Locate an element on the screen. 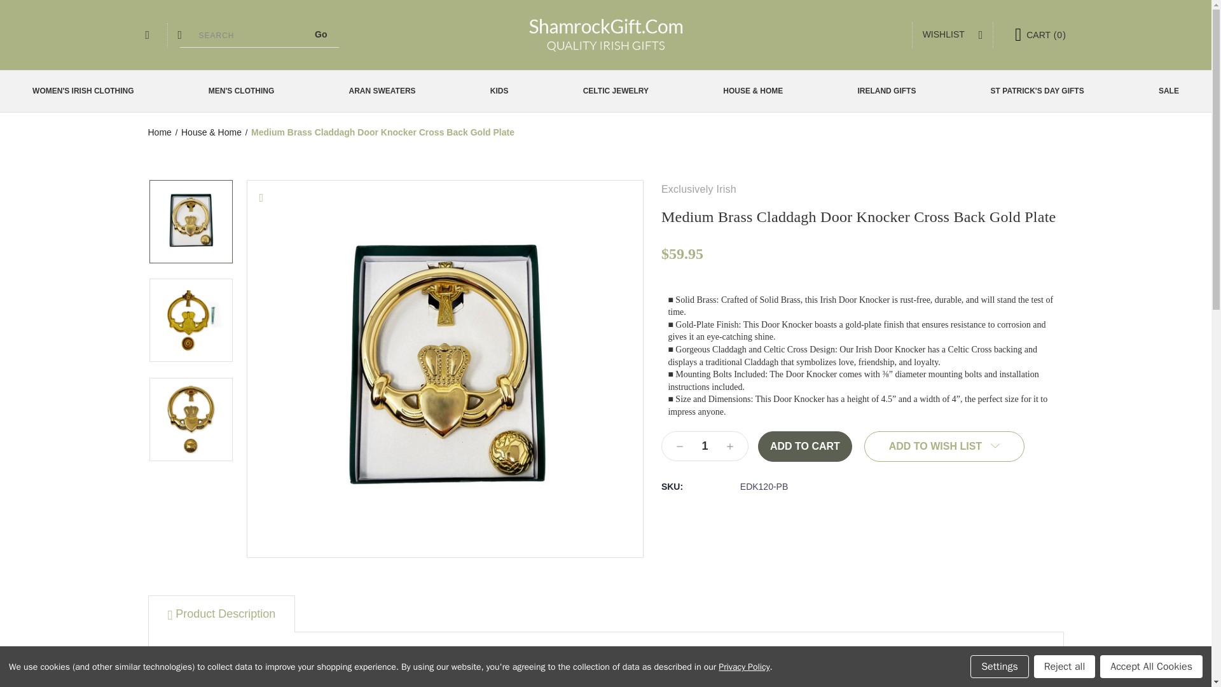 The image size is (1221, 687). WISHLIST is located at coordinates (953, 34).